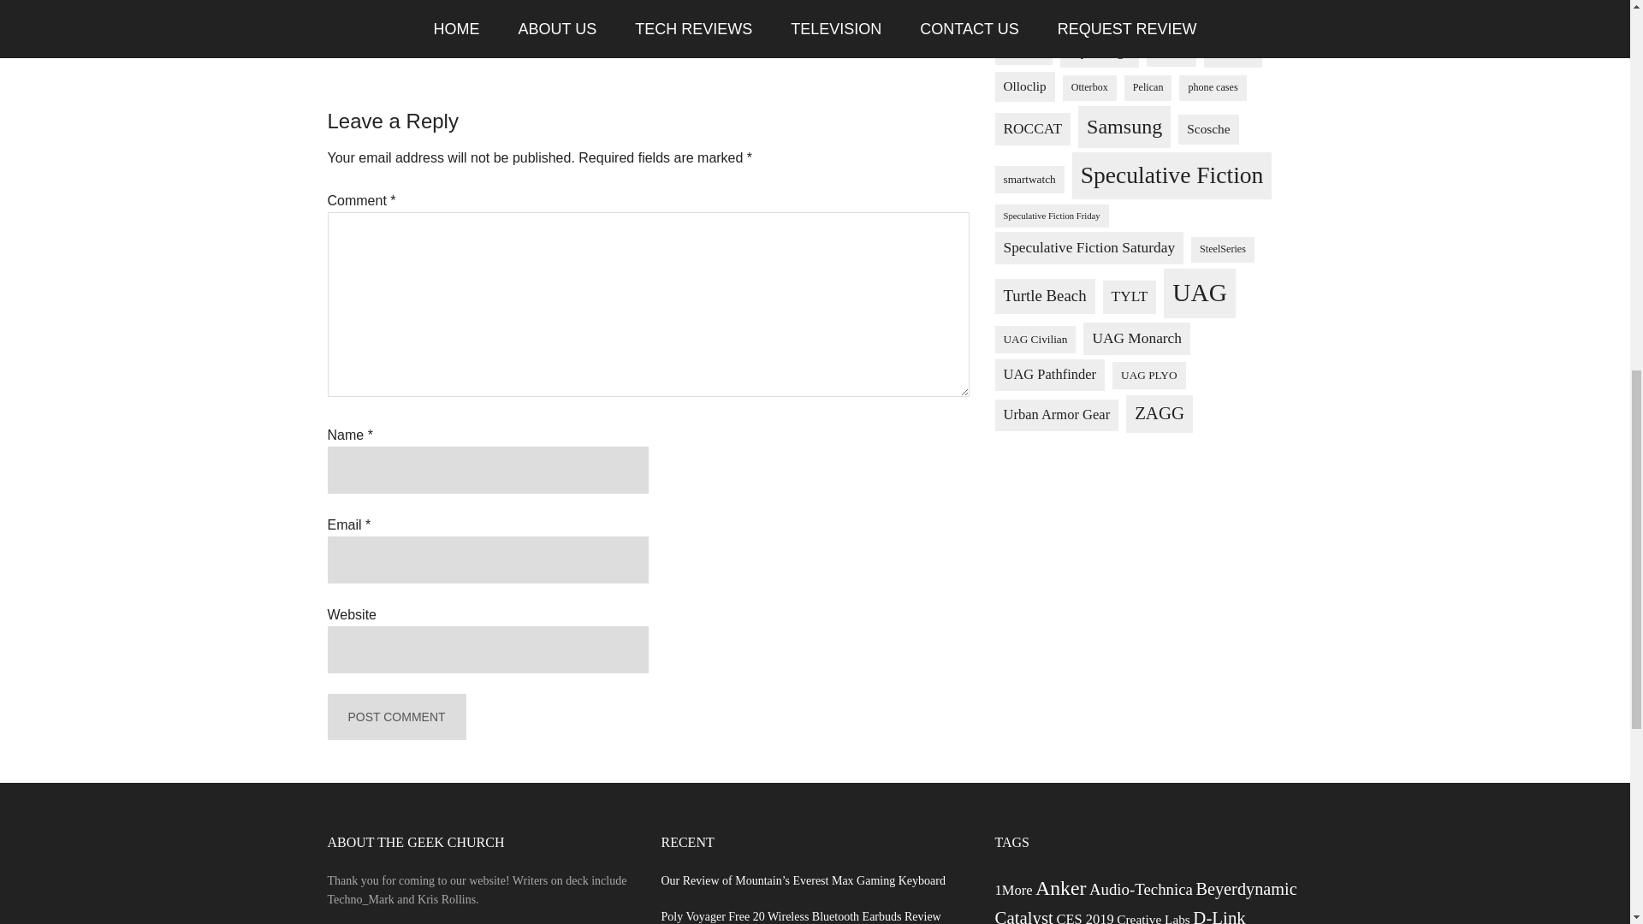 The width and height of the screenshot is (1643, 924). I want to click on Post Comment, so click(395, 717).